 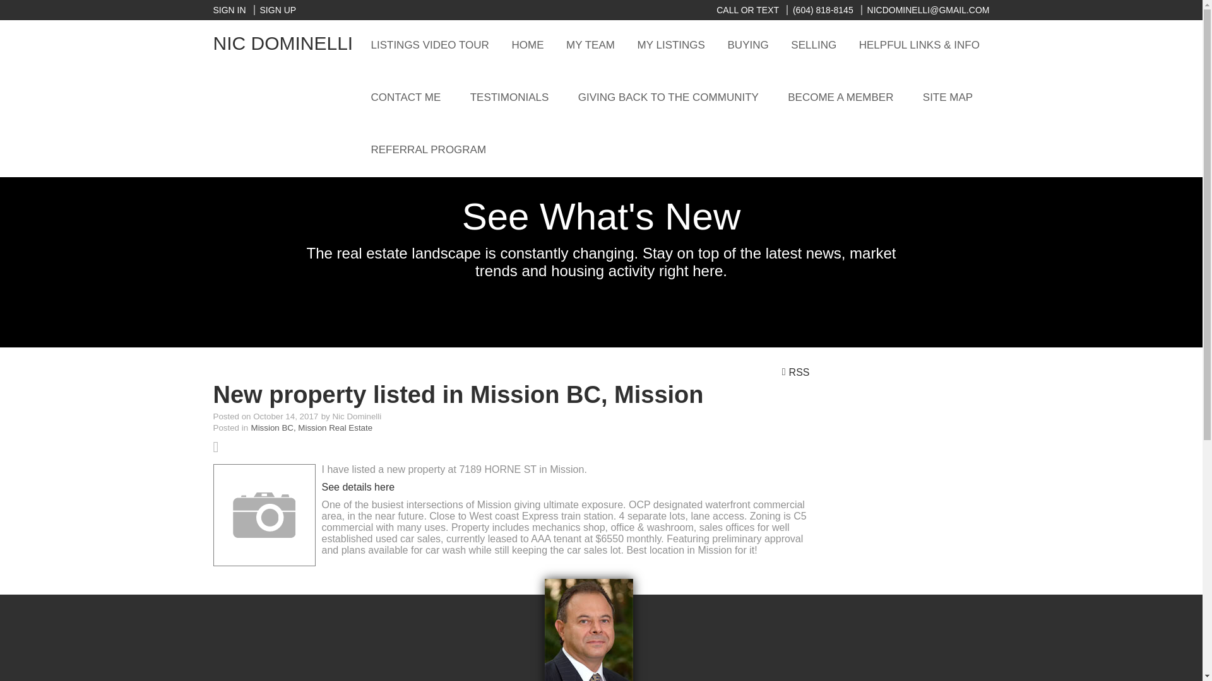 What do you see at coordinates (797, 372) in the screenshot?
I see `RSS` at bounding box center [797, 372].